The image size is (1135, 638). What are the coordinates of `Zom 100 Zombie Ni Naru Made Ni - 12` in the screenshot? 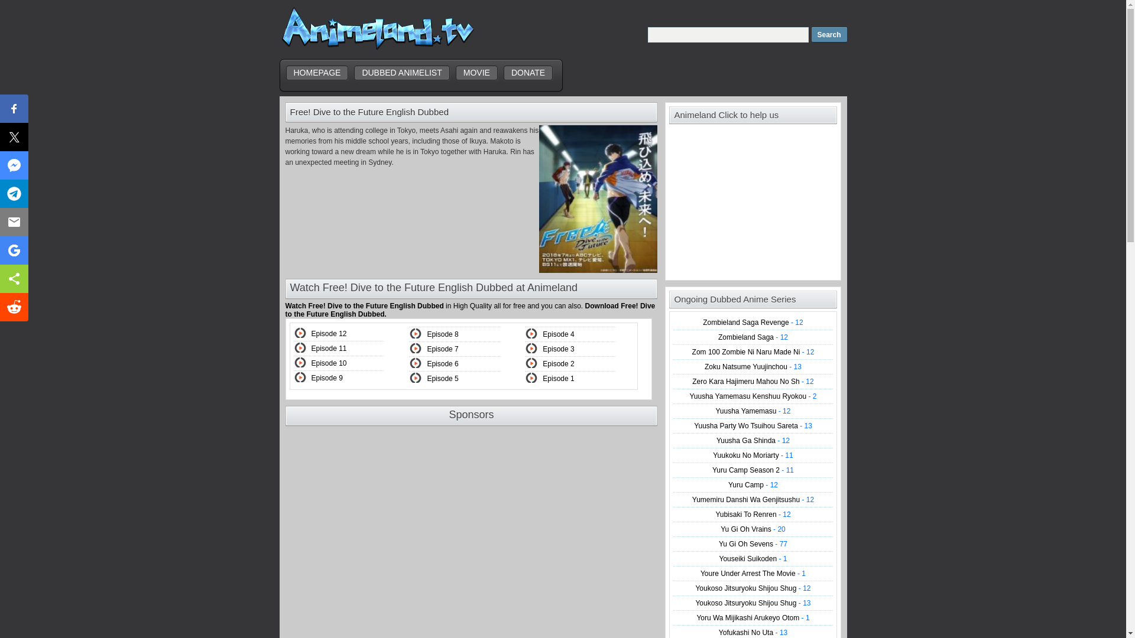 It's located at (753, 351).